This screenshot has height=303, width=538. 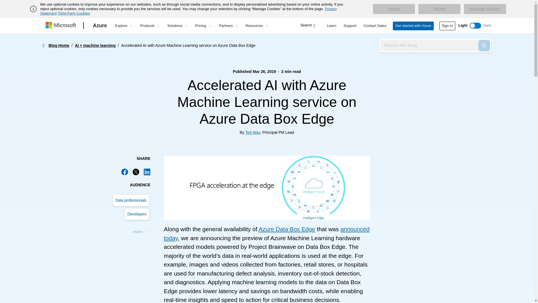 I want to click on Azure, so click(x=100, y=26).